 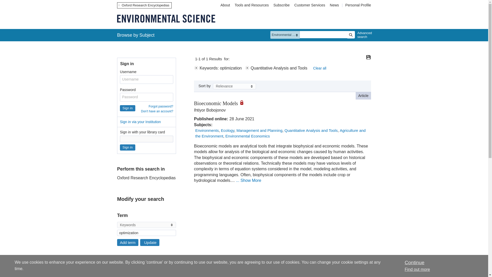 I want to click on restricted access, so click(x=243, y=103).